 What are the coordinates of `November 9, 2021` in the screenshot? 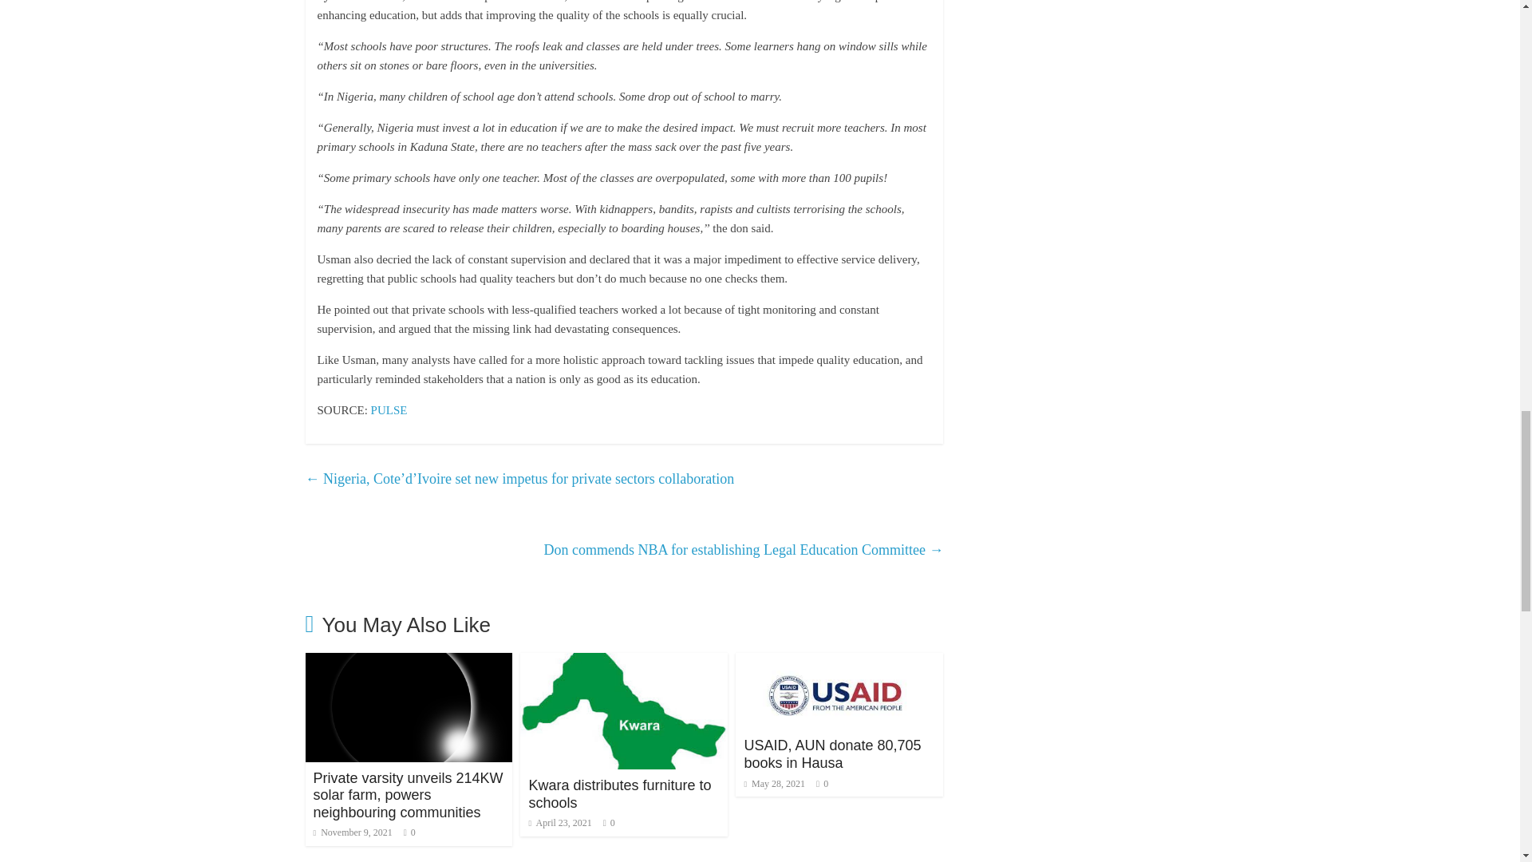 It's located at (352, 832).